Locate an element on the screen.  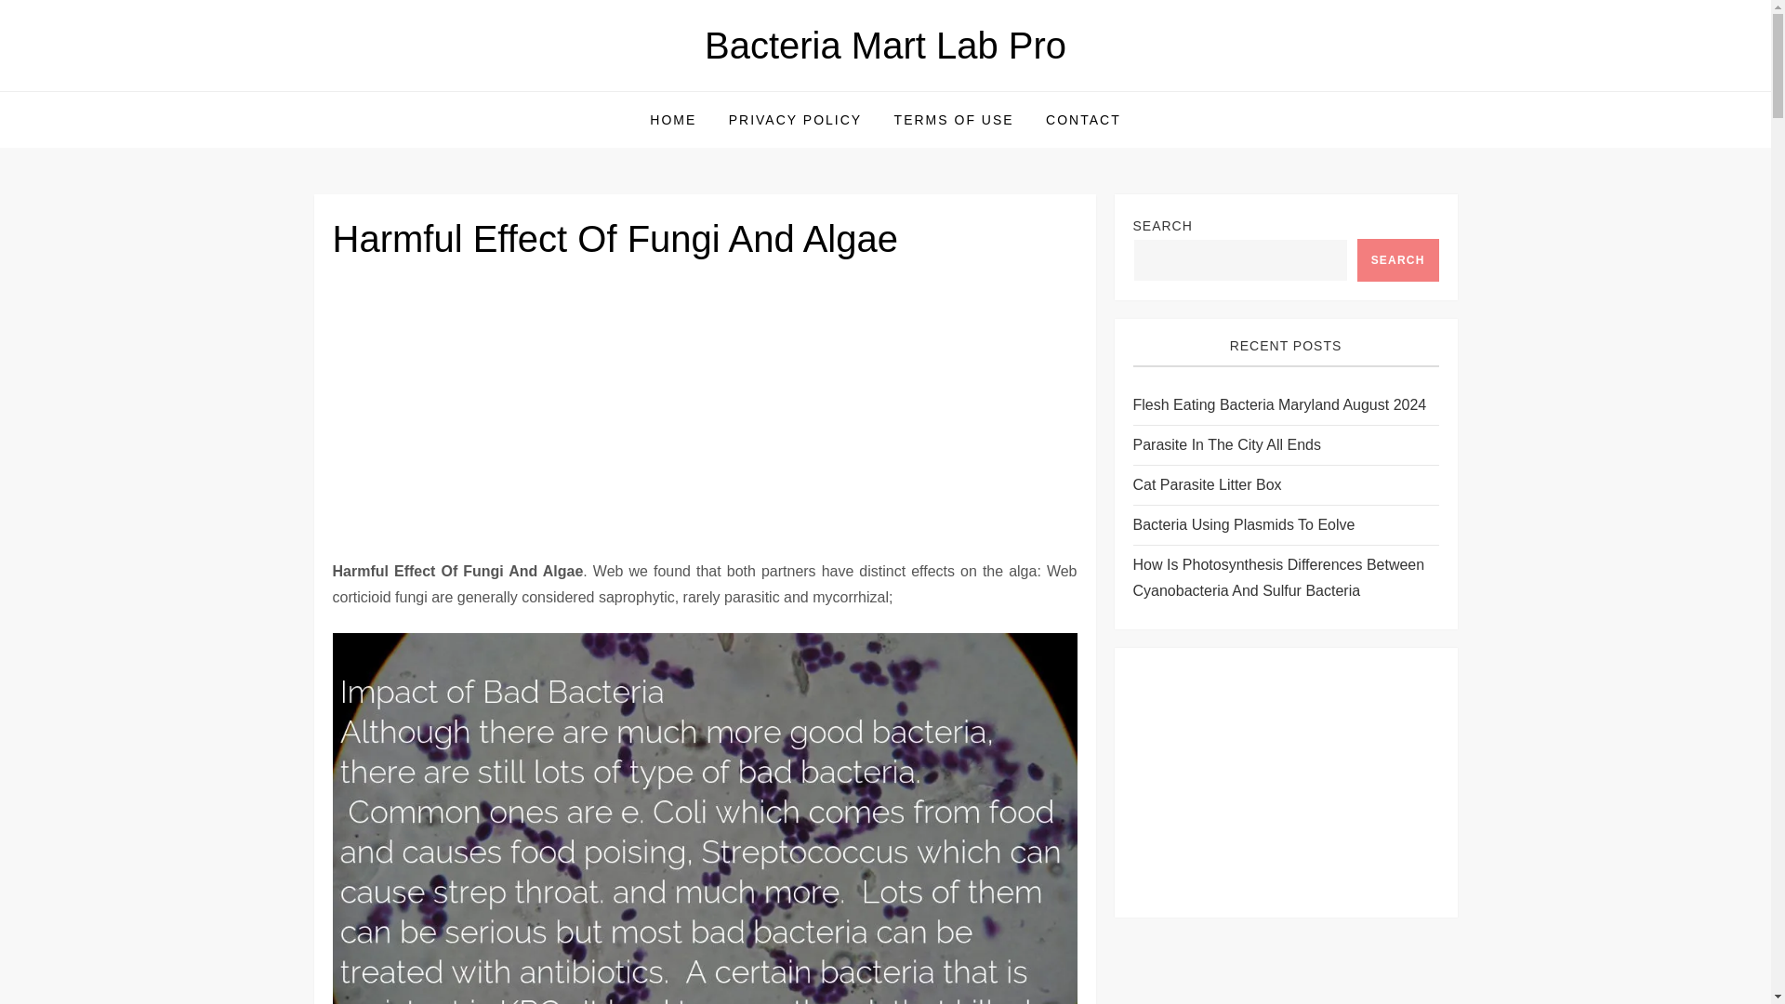
Bacteria Mart Lab Pro is located at coordinates (885, 46).